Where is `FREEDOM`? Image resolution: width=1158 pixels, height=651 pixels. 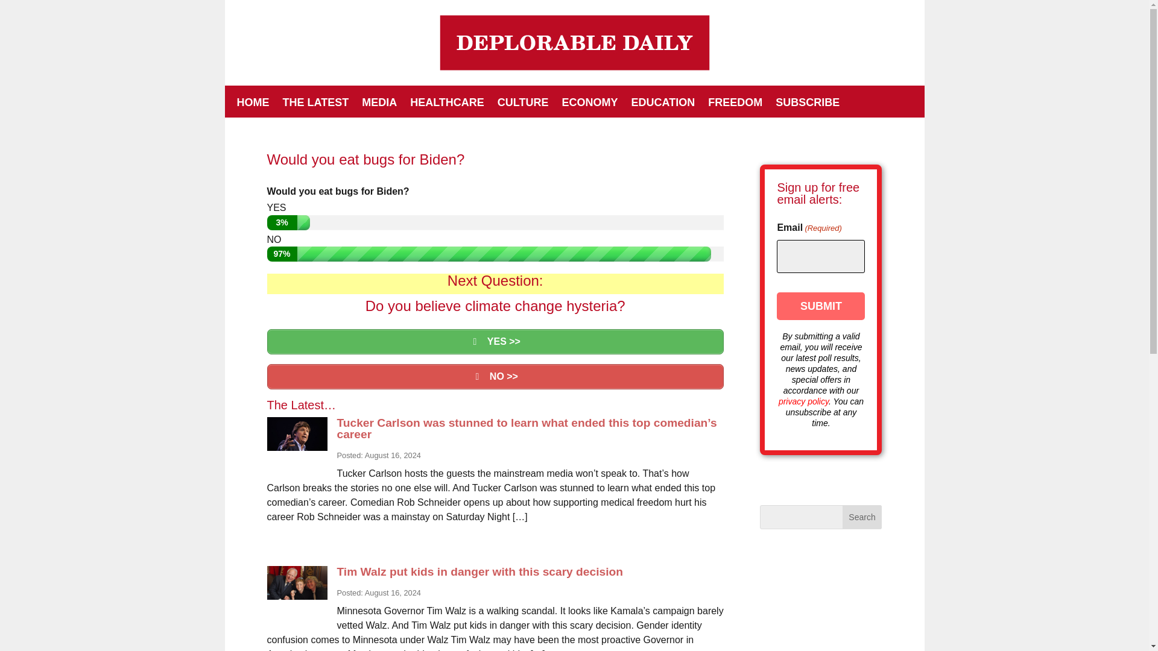
FREEDOM is located at coordinates (735, 105).